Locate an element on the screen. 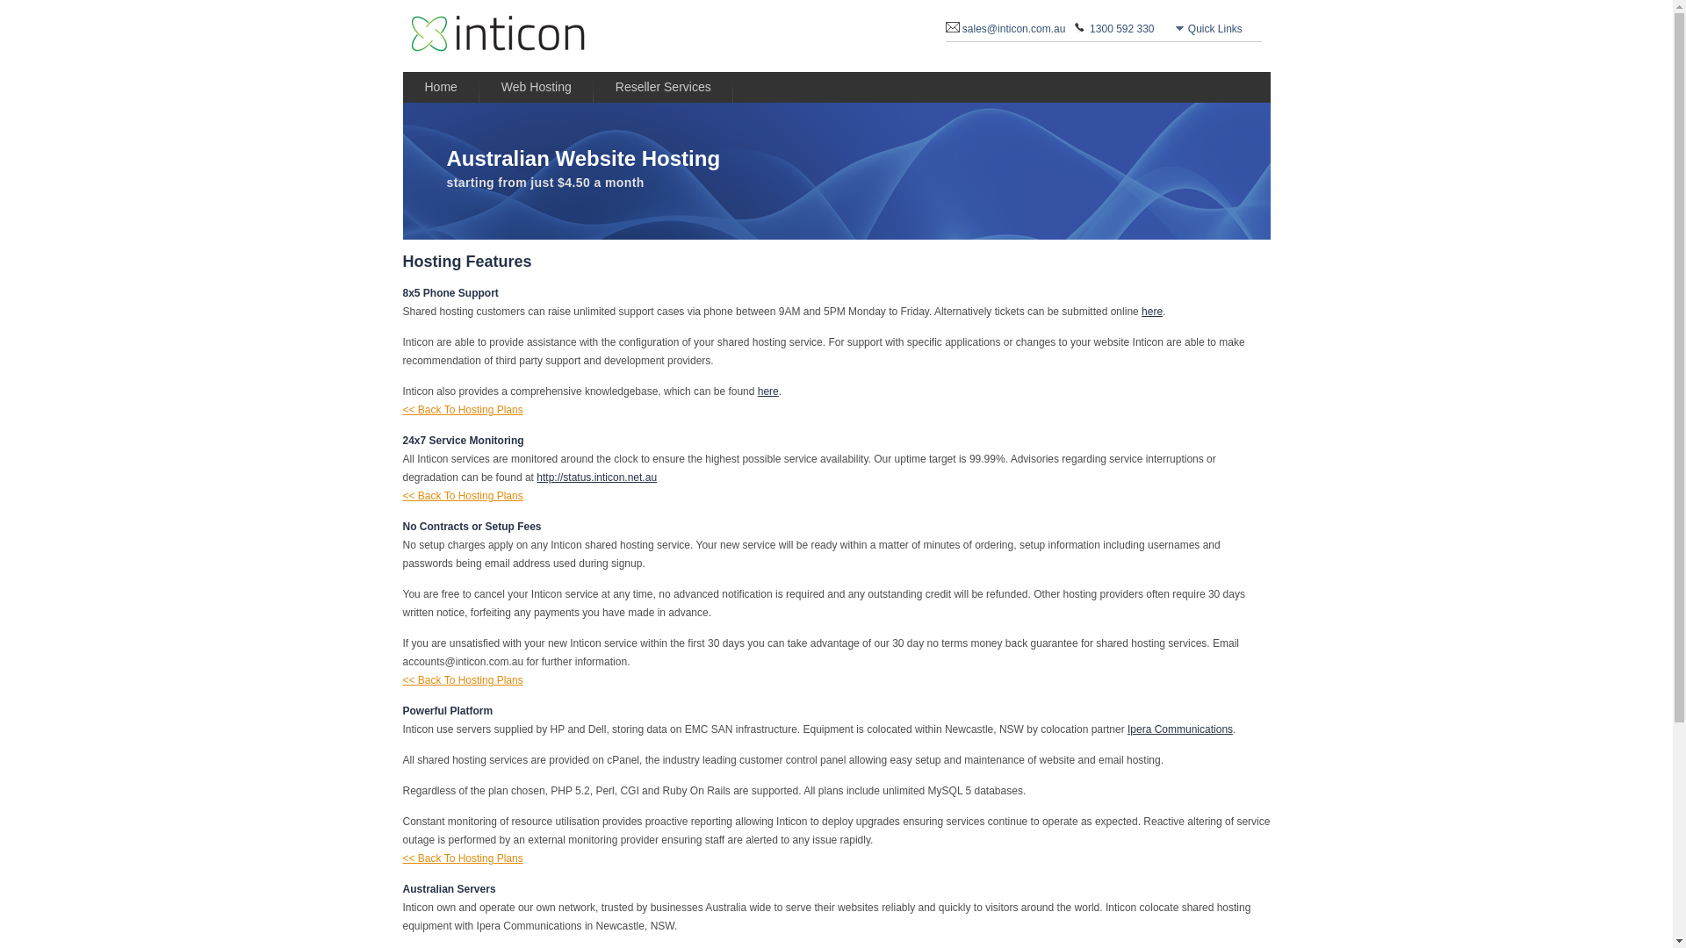 The height and width of the screenshot is (948, 1686). here is located at coordinates (1152, 312).